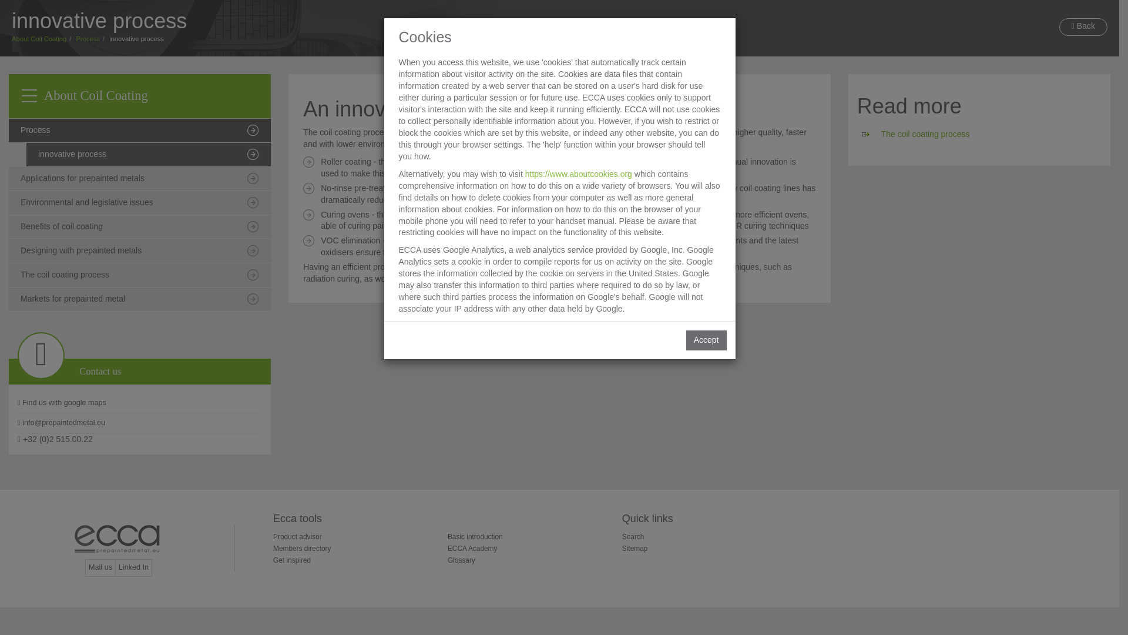 The height and width of the screenshot is (635, 1128). I want to click on Find us with google maps, so click(140, 403).